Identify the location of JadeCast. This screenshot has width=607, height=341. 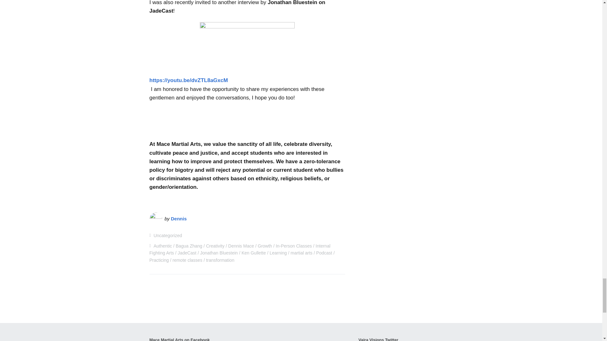
(187, 253).